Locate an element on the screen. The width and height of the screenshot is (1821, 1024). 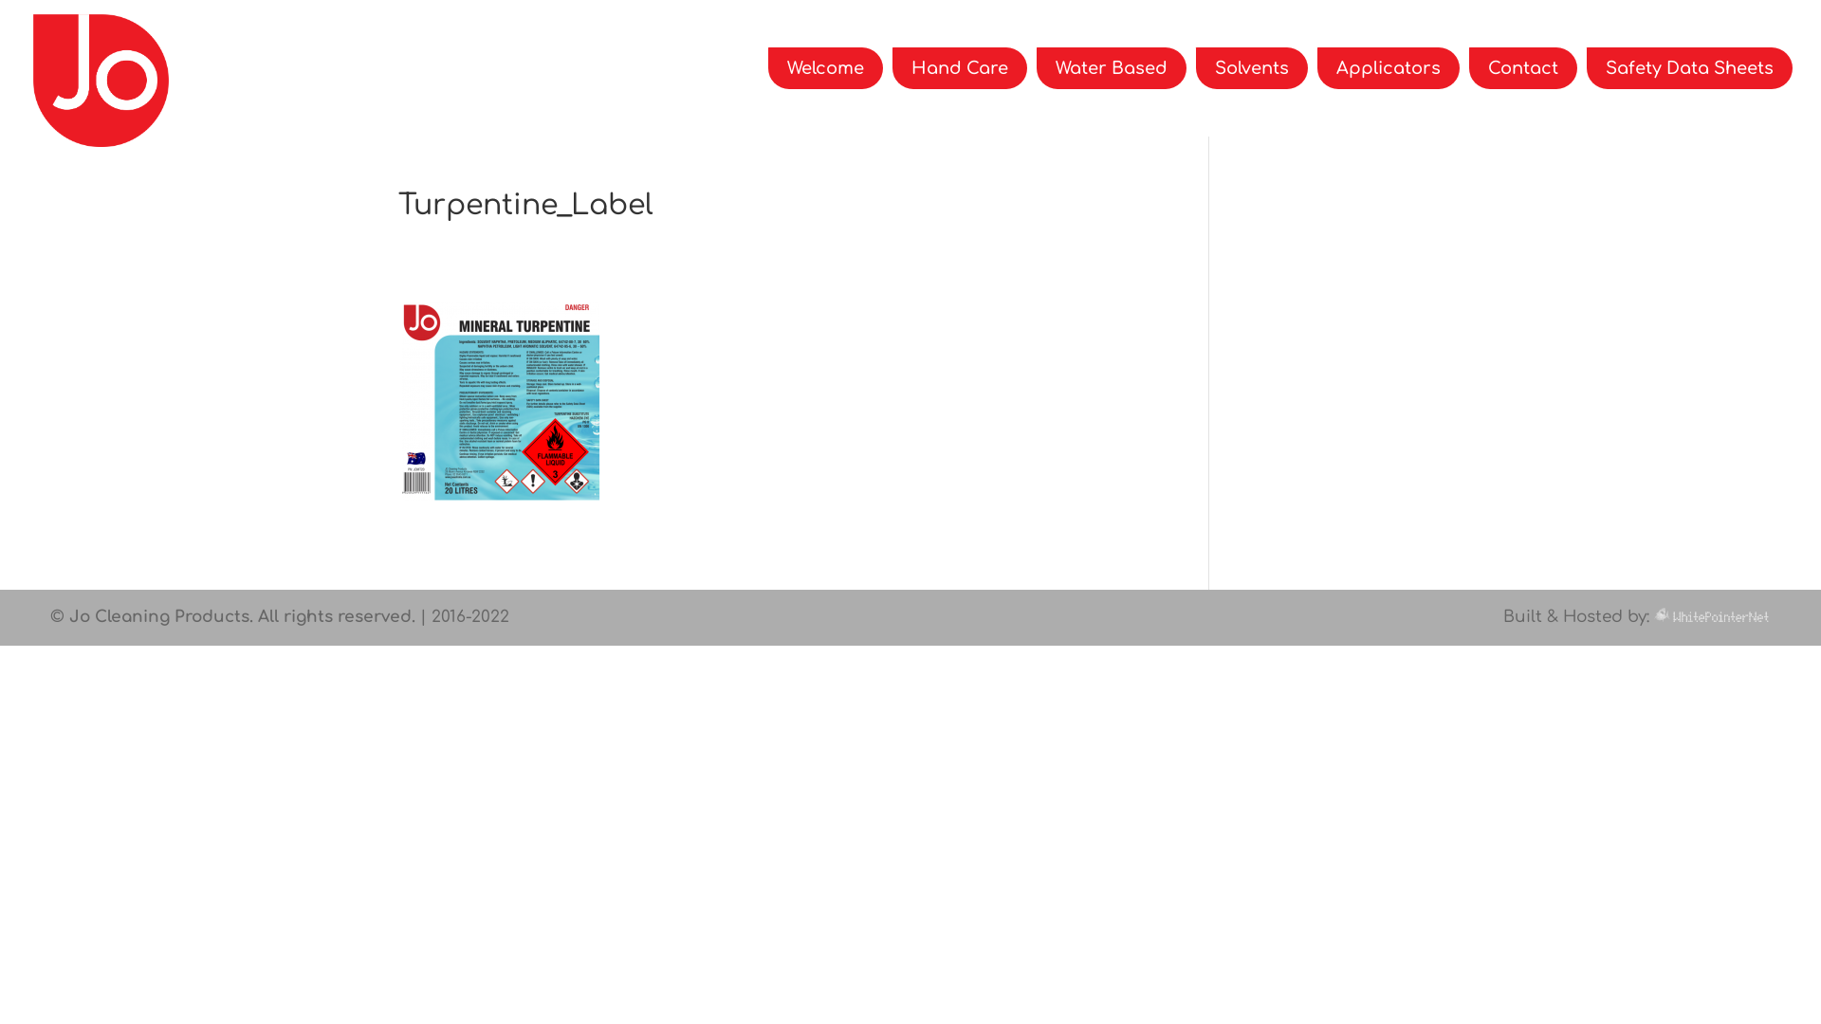
Solvents is located at coordinates (1252, 68).